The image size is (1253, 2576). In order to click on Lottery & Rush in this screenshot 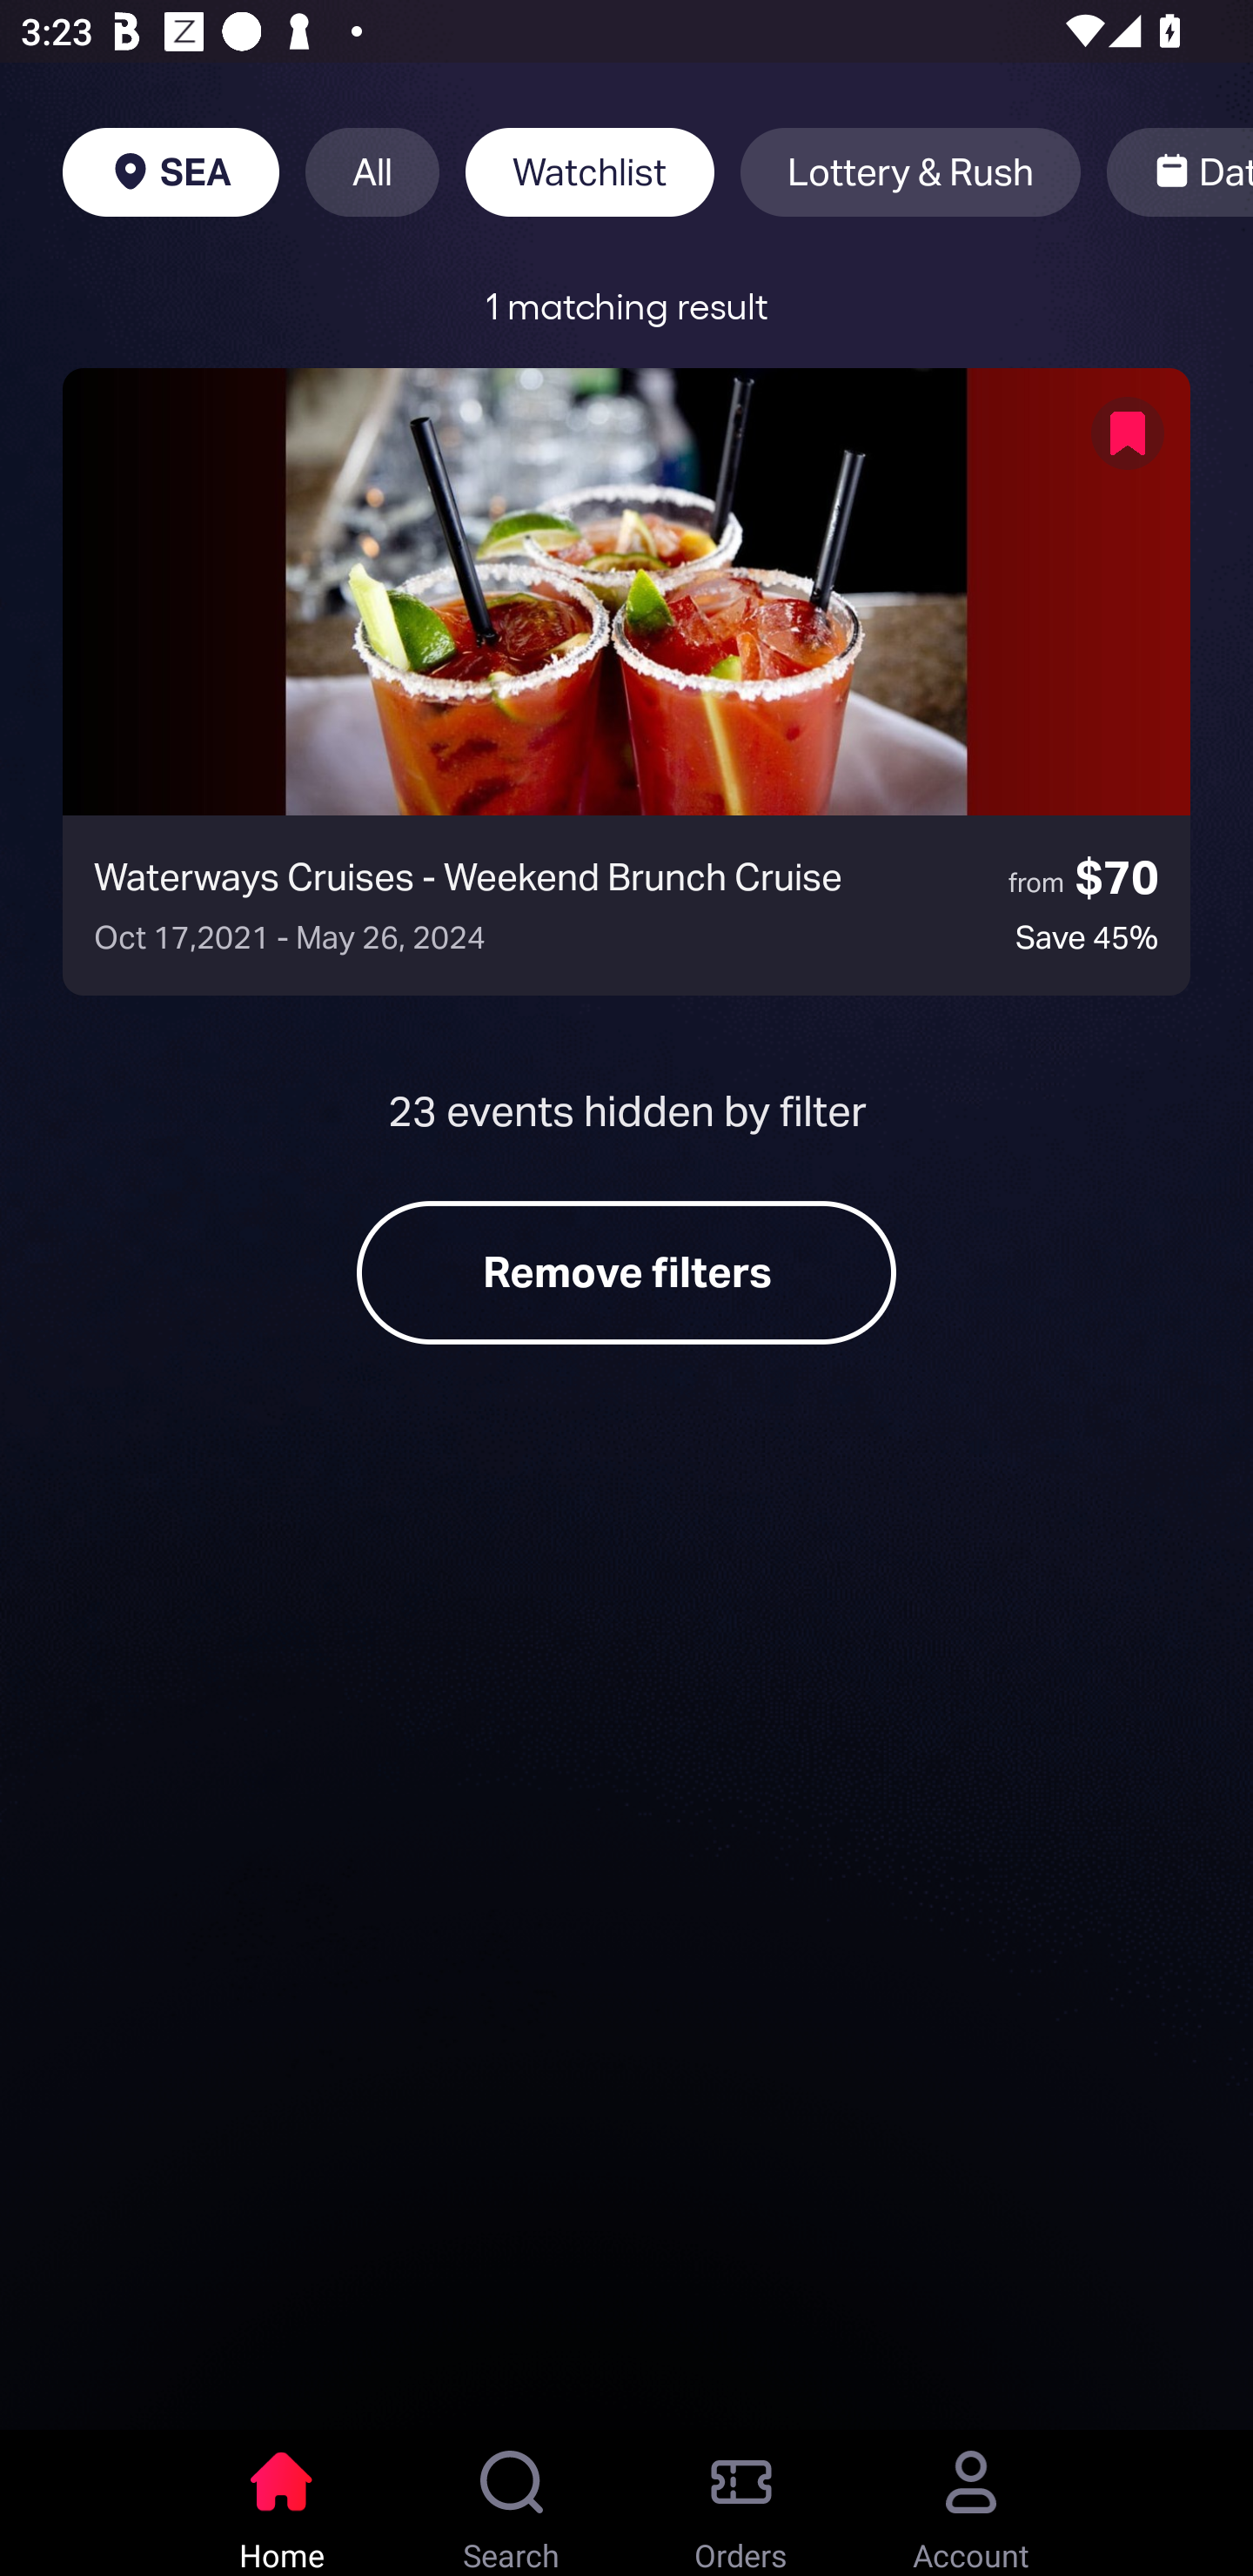, I will do `click(910, 172)`.